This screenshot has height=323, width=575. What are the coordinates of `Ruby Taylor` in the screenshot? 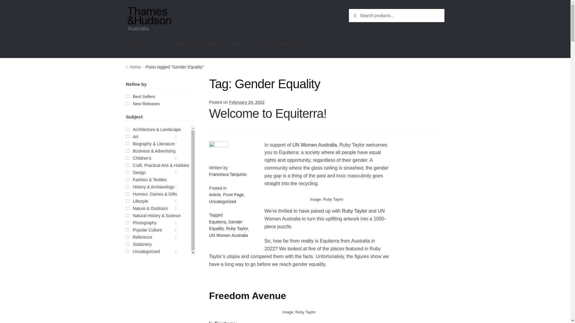 It's located at (222, 202).